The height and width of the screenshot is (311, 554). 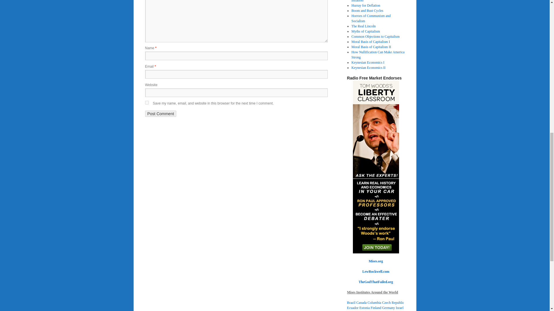 What do you see at coordinates (368, 67) in the screenshot?
I see `Keynesian Economics II` at bounding box center [368, 67].